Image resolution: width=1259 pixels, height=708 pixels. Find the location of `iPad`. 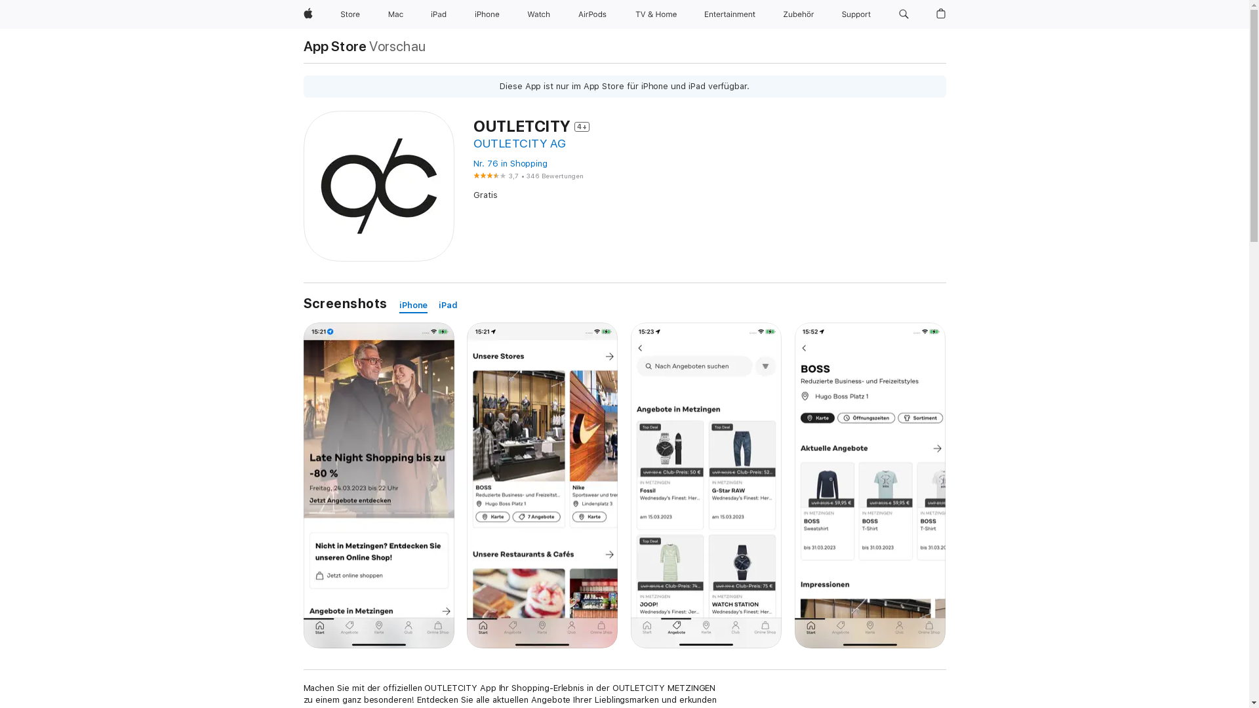

iPad is located at coordinates (439, 14).